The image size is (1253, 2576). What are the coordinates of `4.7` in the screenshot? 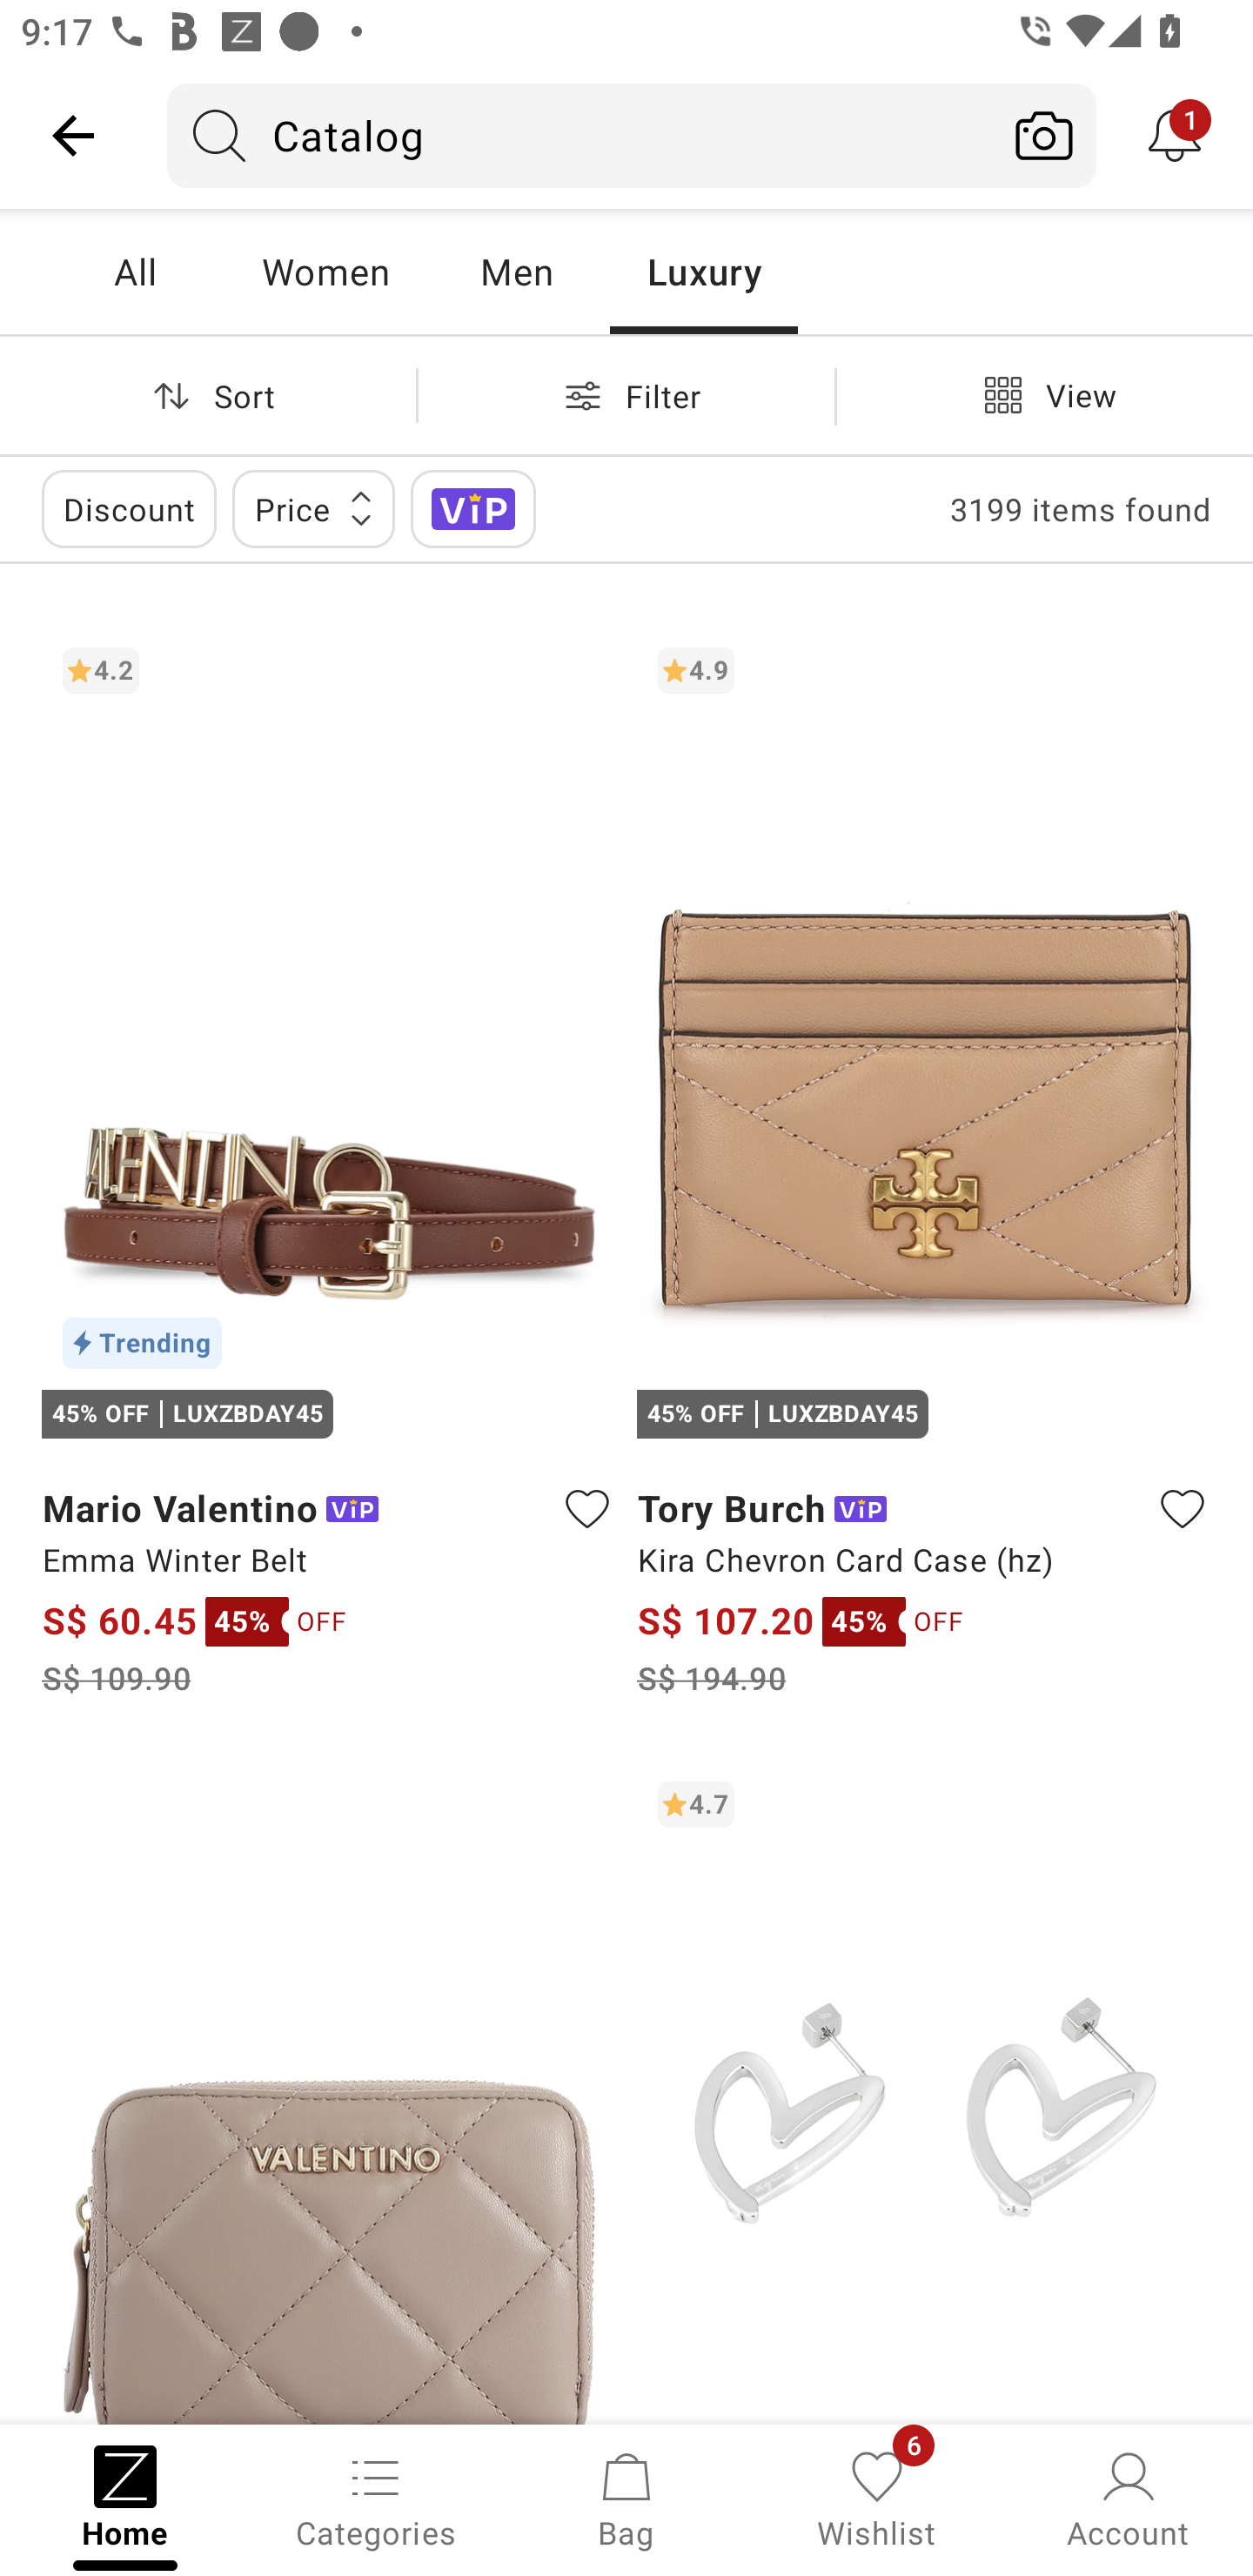 It's located at (924, 2091).